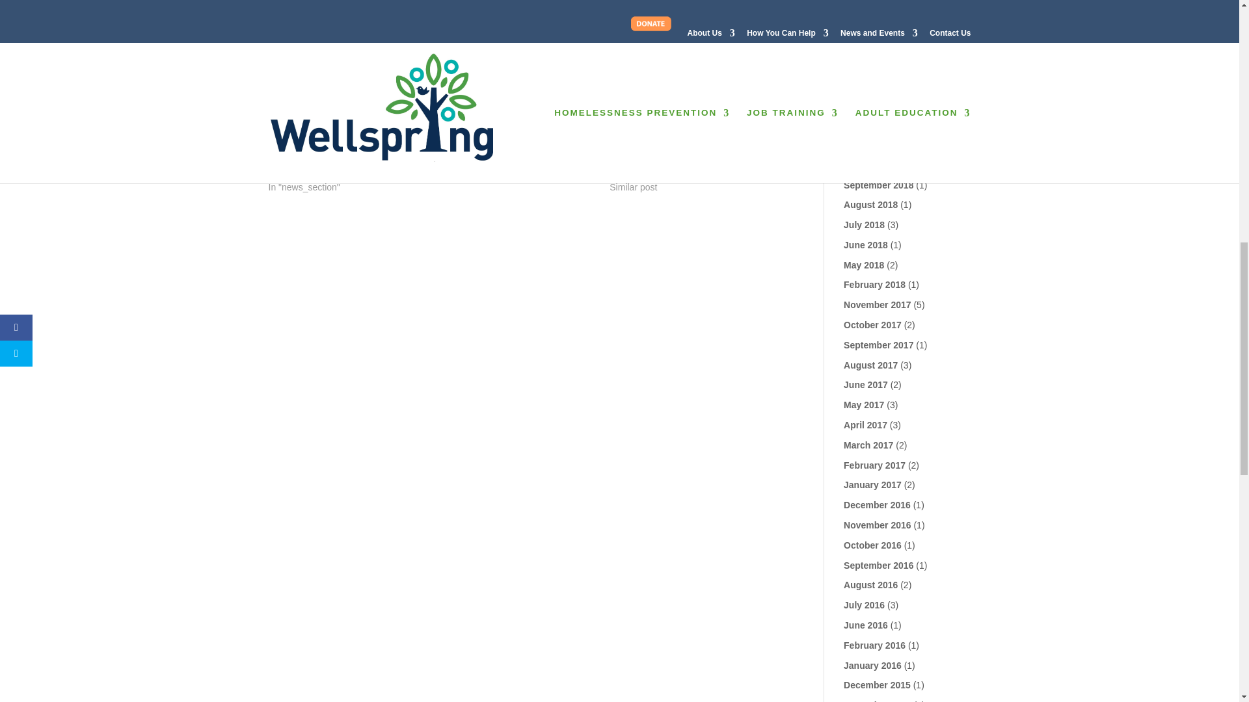 The height and width of the screenshot is (702, 1249). Describe the element at coordinates (304, 73) in the screenshot. I see `Click to share on Facebook` at that location.